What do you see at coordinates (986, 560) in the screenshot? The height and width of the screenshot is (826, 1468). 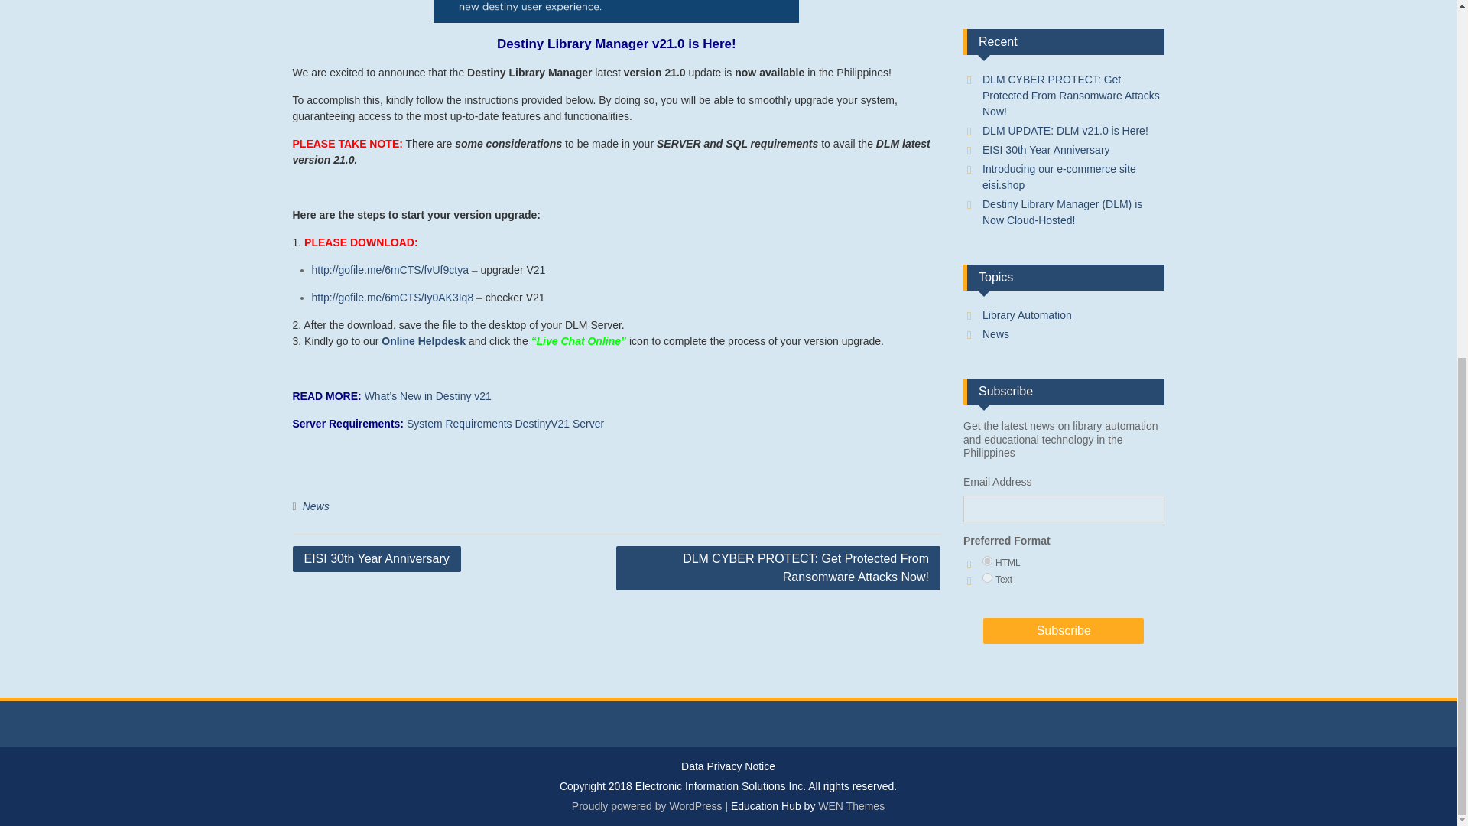 I see `html` at bounding box center [986, 560].